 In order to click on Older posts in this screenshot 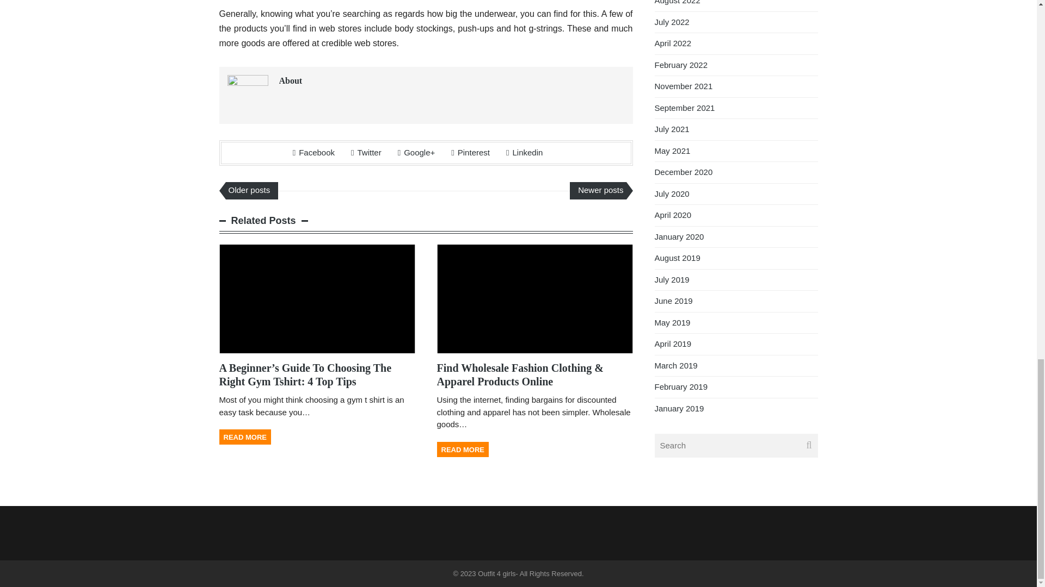, I will do `click(251, 190)`.